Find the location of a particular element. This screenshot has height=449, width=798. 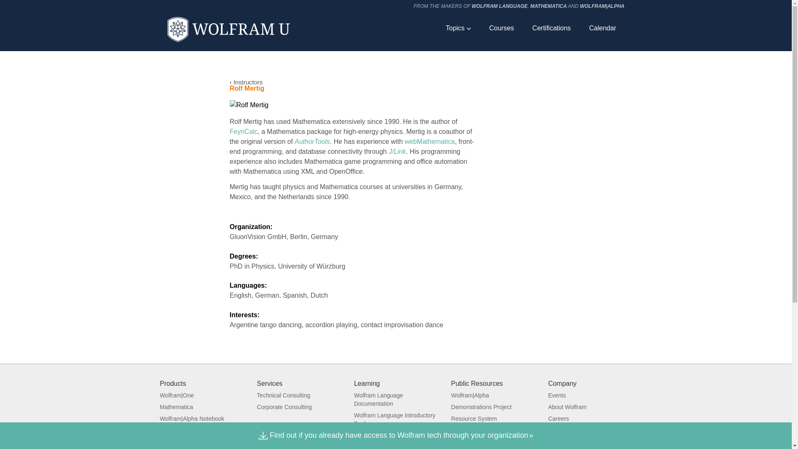

Topics is located at coordinates (458, 28).